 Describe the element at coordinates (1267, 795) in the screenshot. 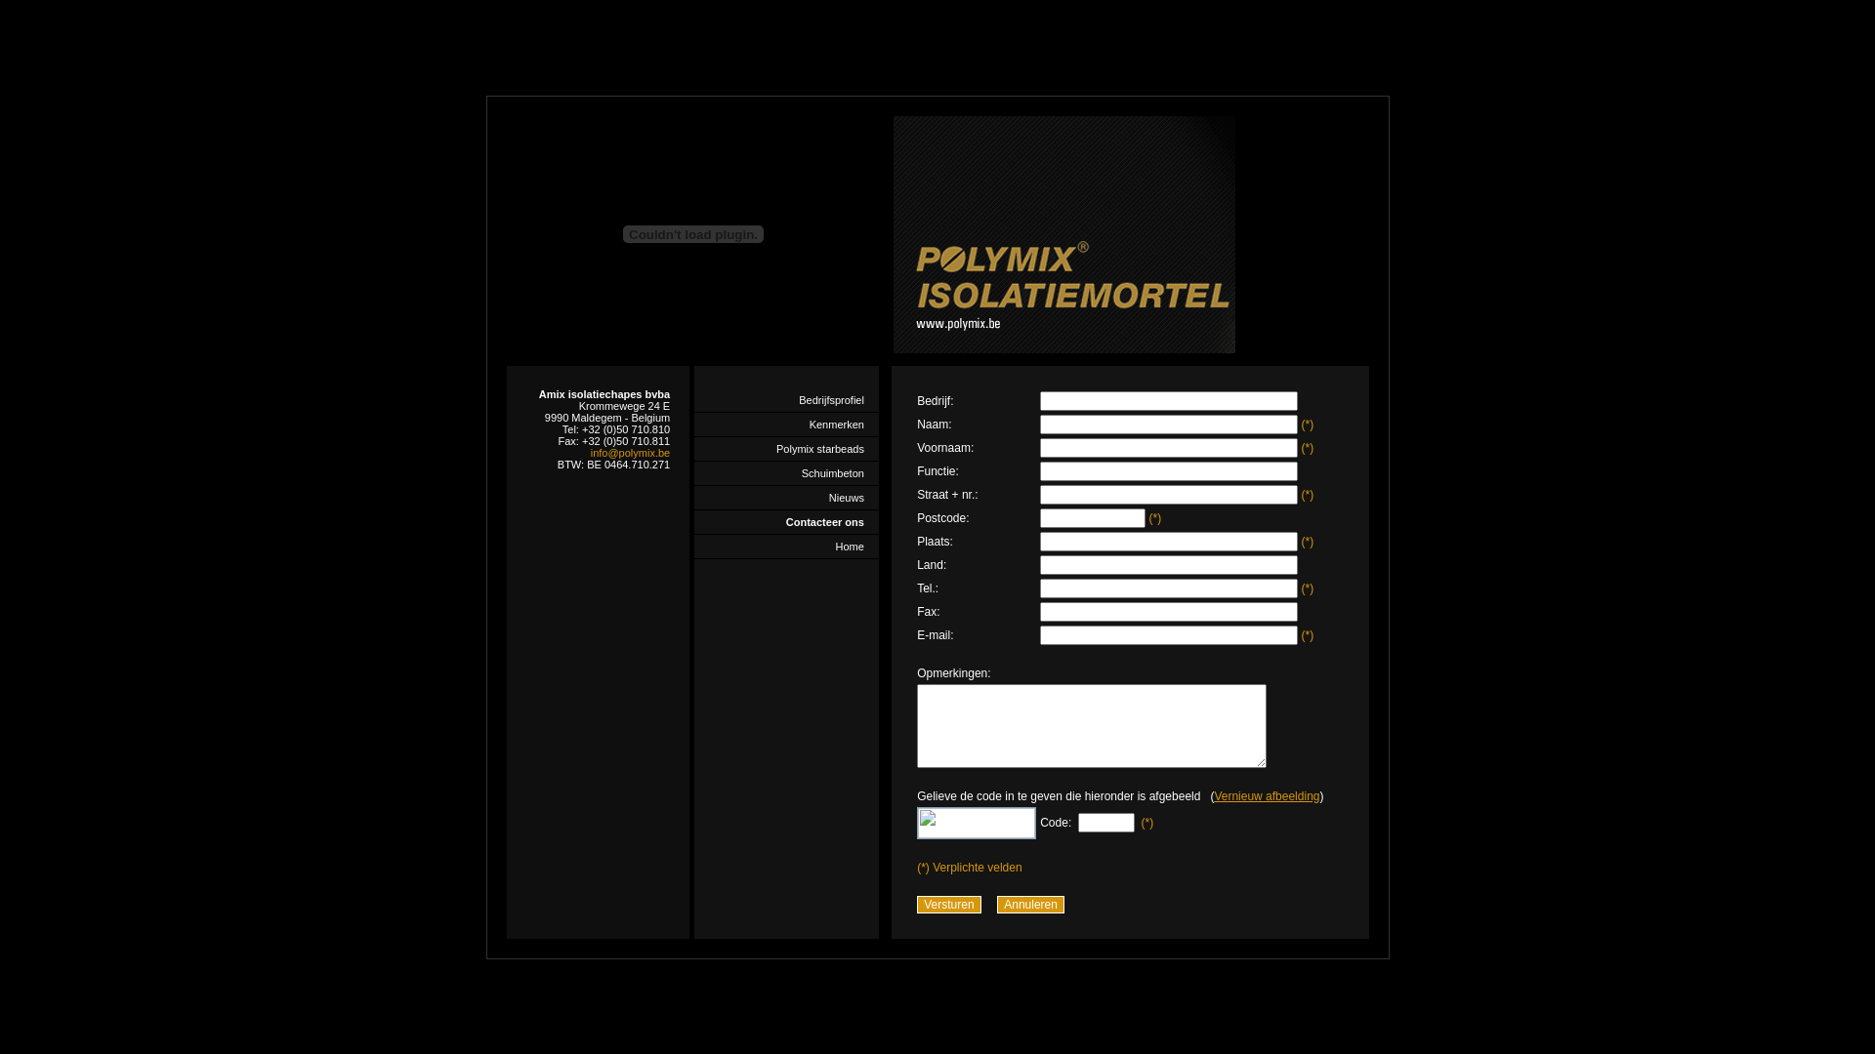

I see `Vernieuw afbeelding` at that location.